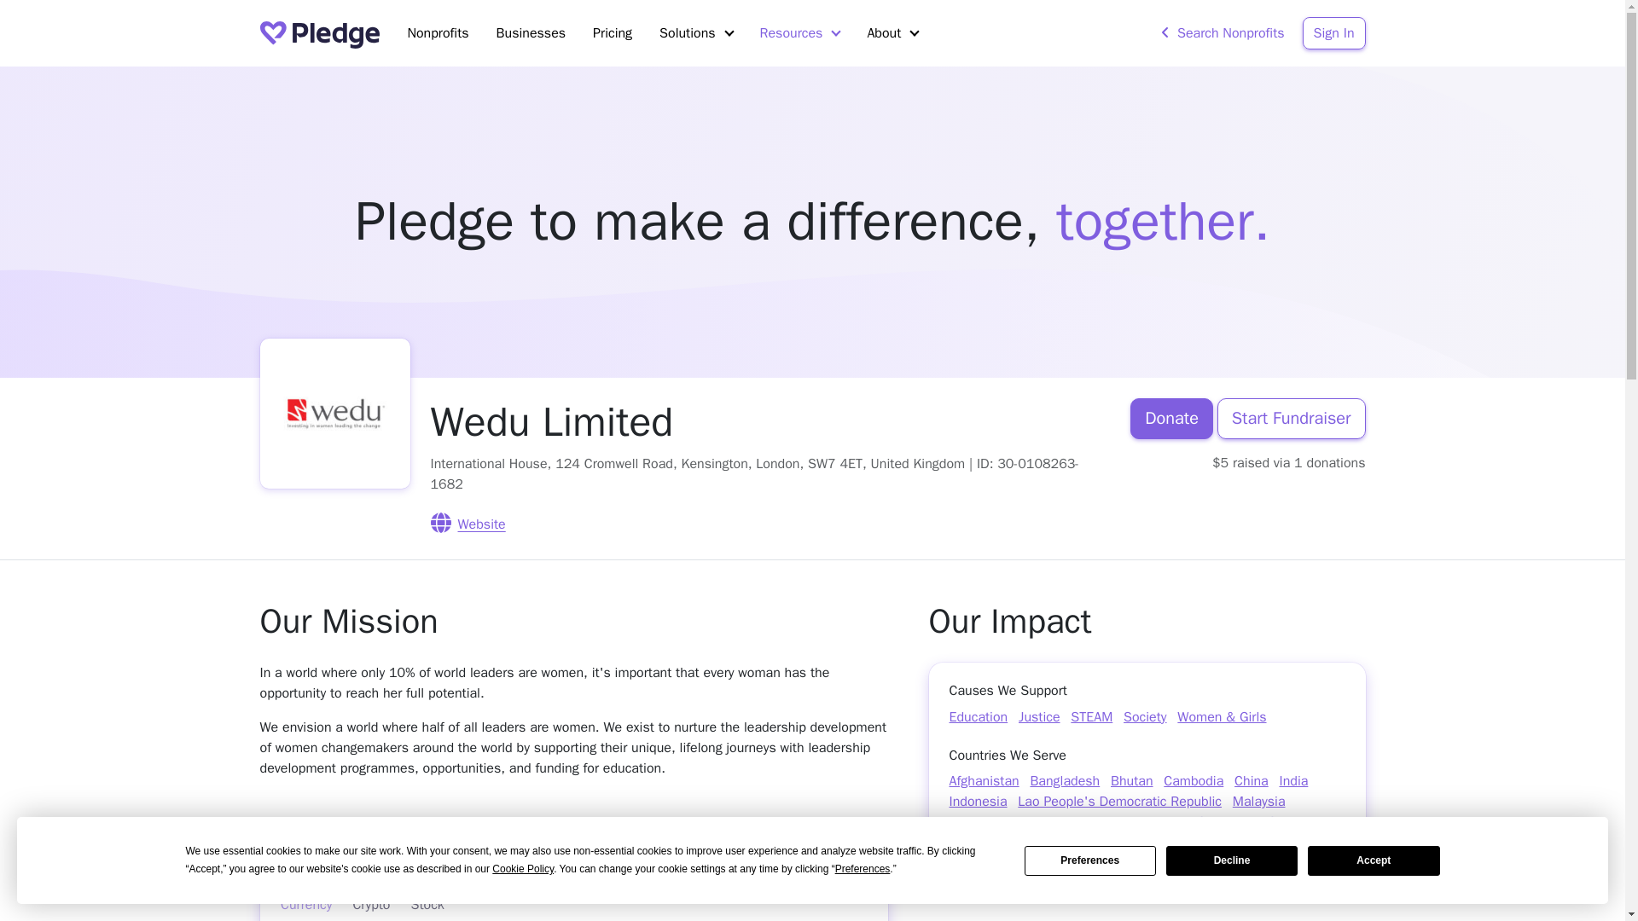 The width and height of the screenshot is (1638, 921). Describe the element at coordinates (1222, 33) in the screenshot. I see `Search Nonprofits` at that location.